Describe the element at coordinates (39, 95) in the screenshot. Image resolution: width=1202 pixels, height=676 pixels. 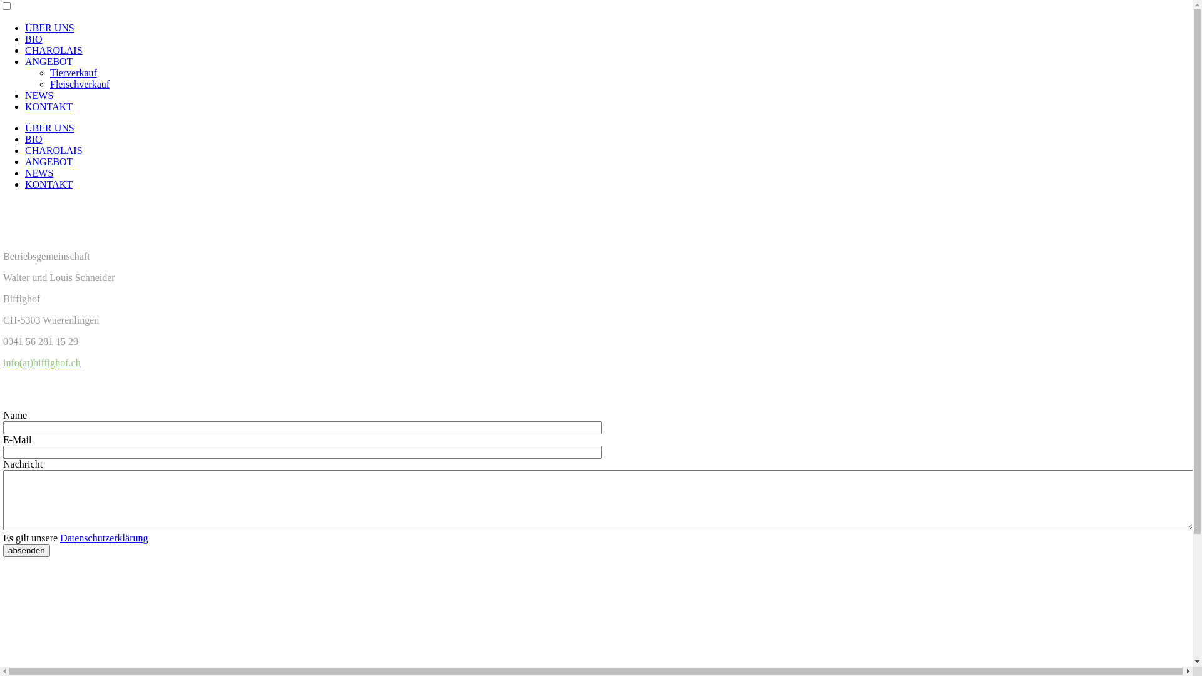
I see `NEWS` at that location.